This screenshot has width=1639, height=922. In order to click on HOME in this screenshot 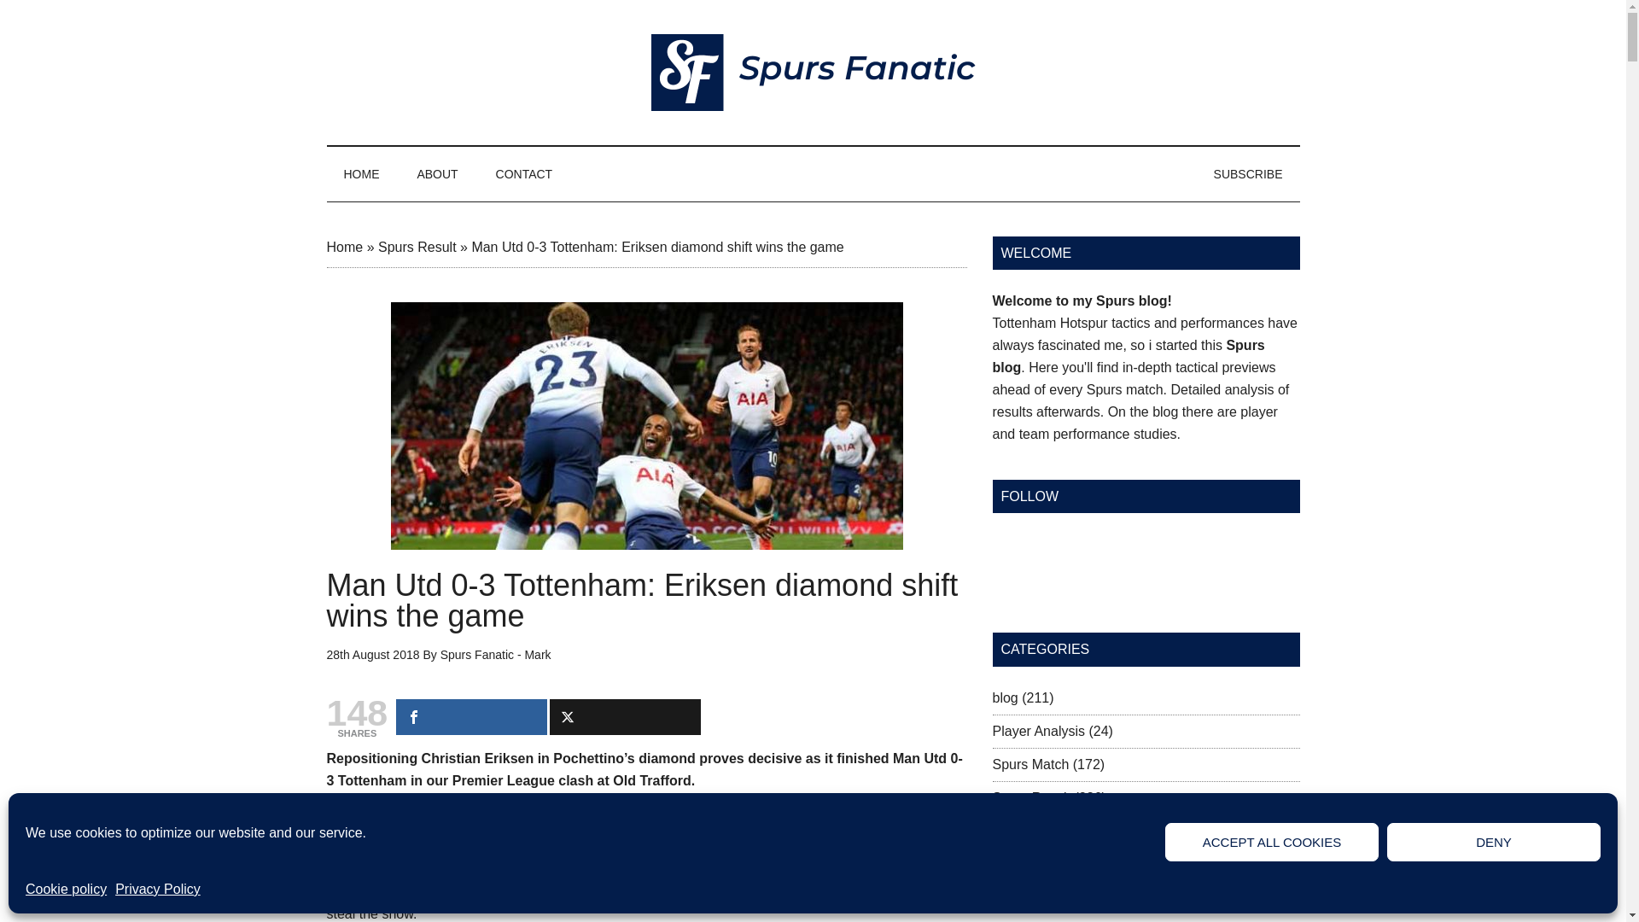, I will do `click(361, 174)`.